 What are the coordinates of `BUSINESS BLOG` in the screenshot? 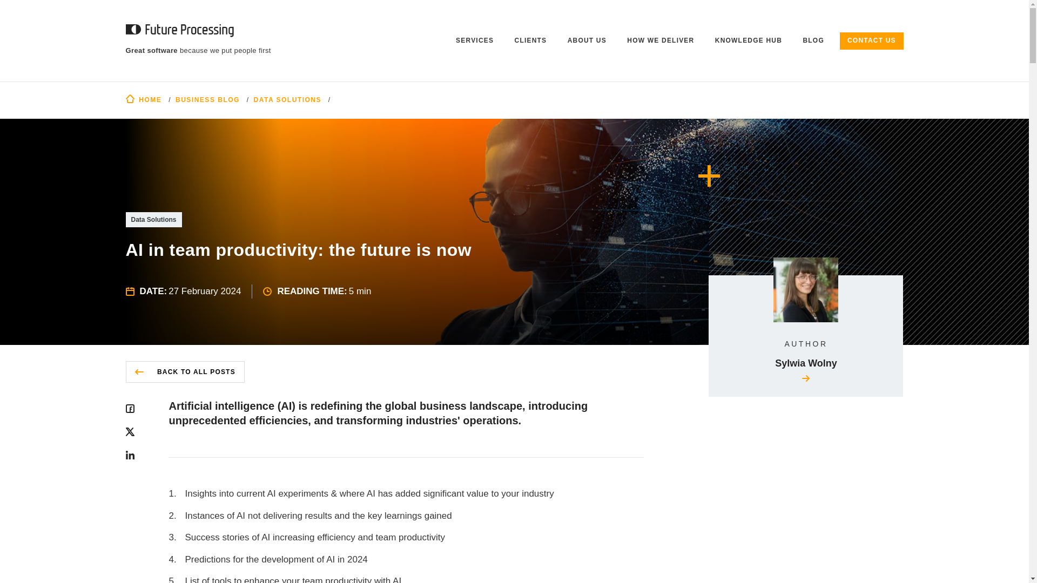 It's located at (207, 100).